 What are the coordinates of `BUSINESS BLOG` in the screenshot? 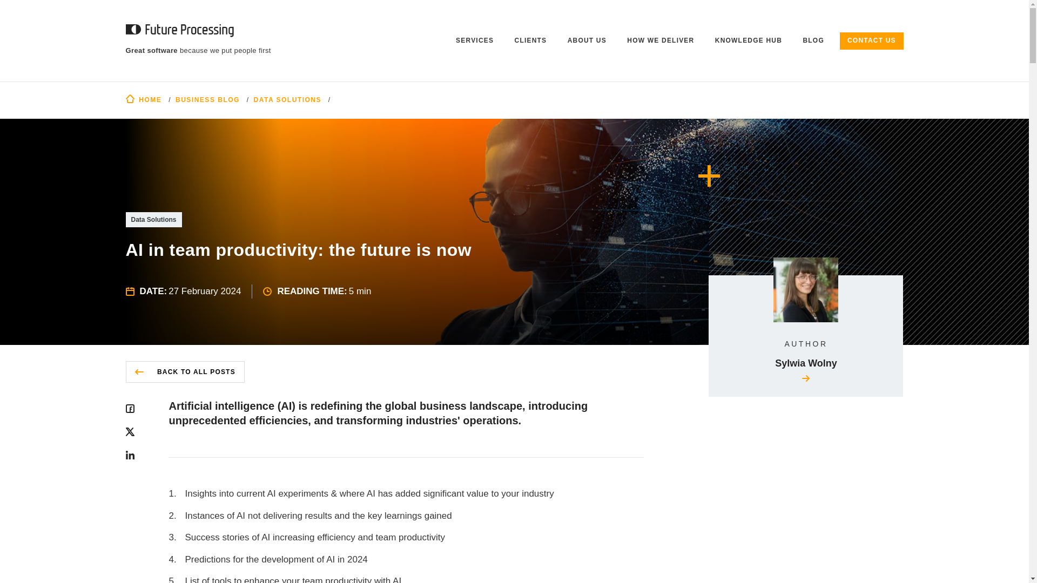 It's located at (207, 100).